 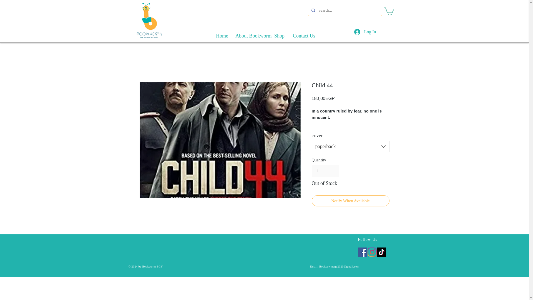 I want to click on paperback, so click(x=350, y=146).